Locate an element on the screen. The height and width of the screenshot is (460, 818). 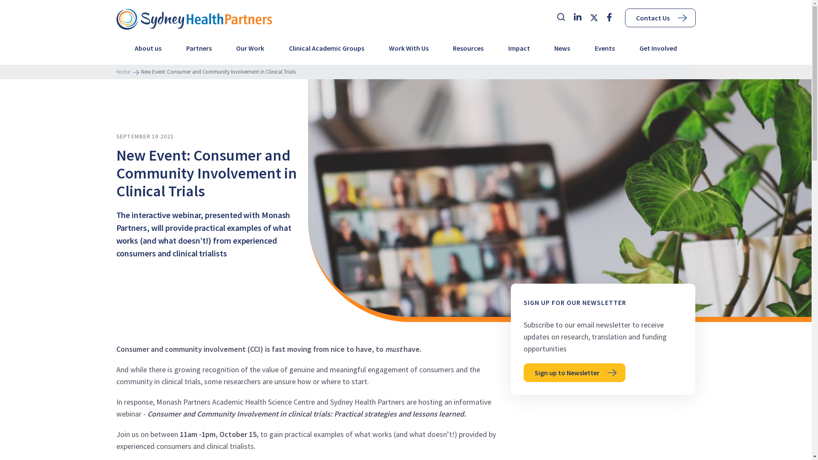
Sign up to Newsletter
(link opens in a new window) is located at coordinates (574, 373).